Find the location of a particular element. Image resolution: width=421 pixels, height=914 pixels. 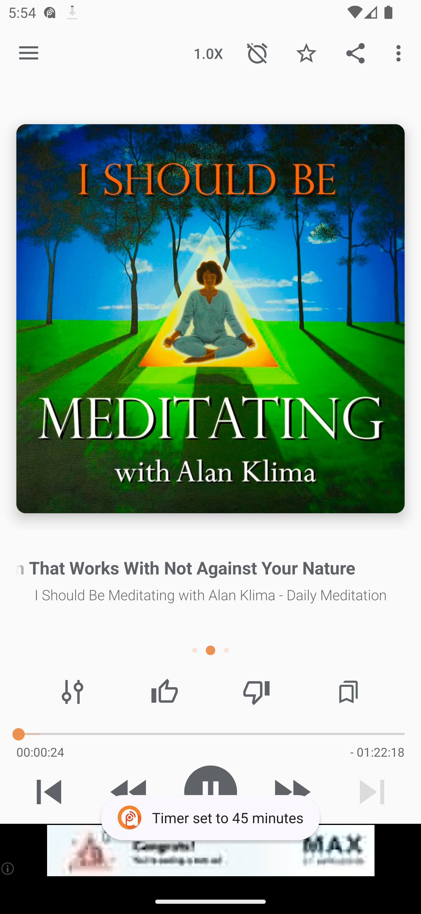

Open navigation sidebar is located at coordinates (29, 53).